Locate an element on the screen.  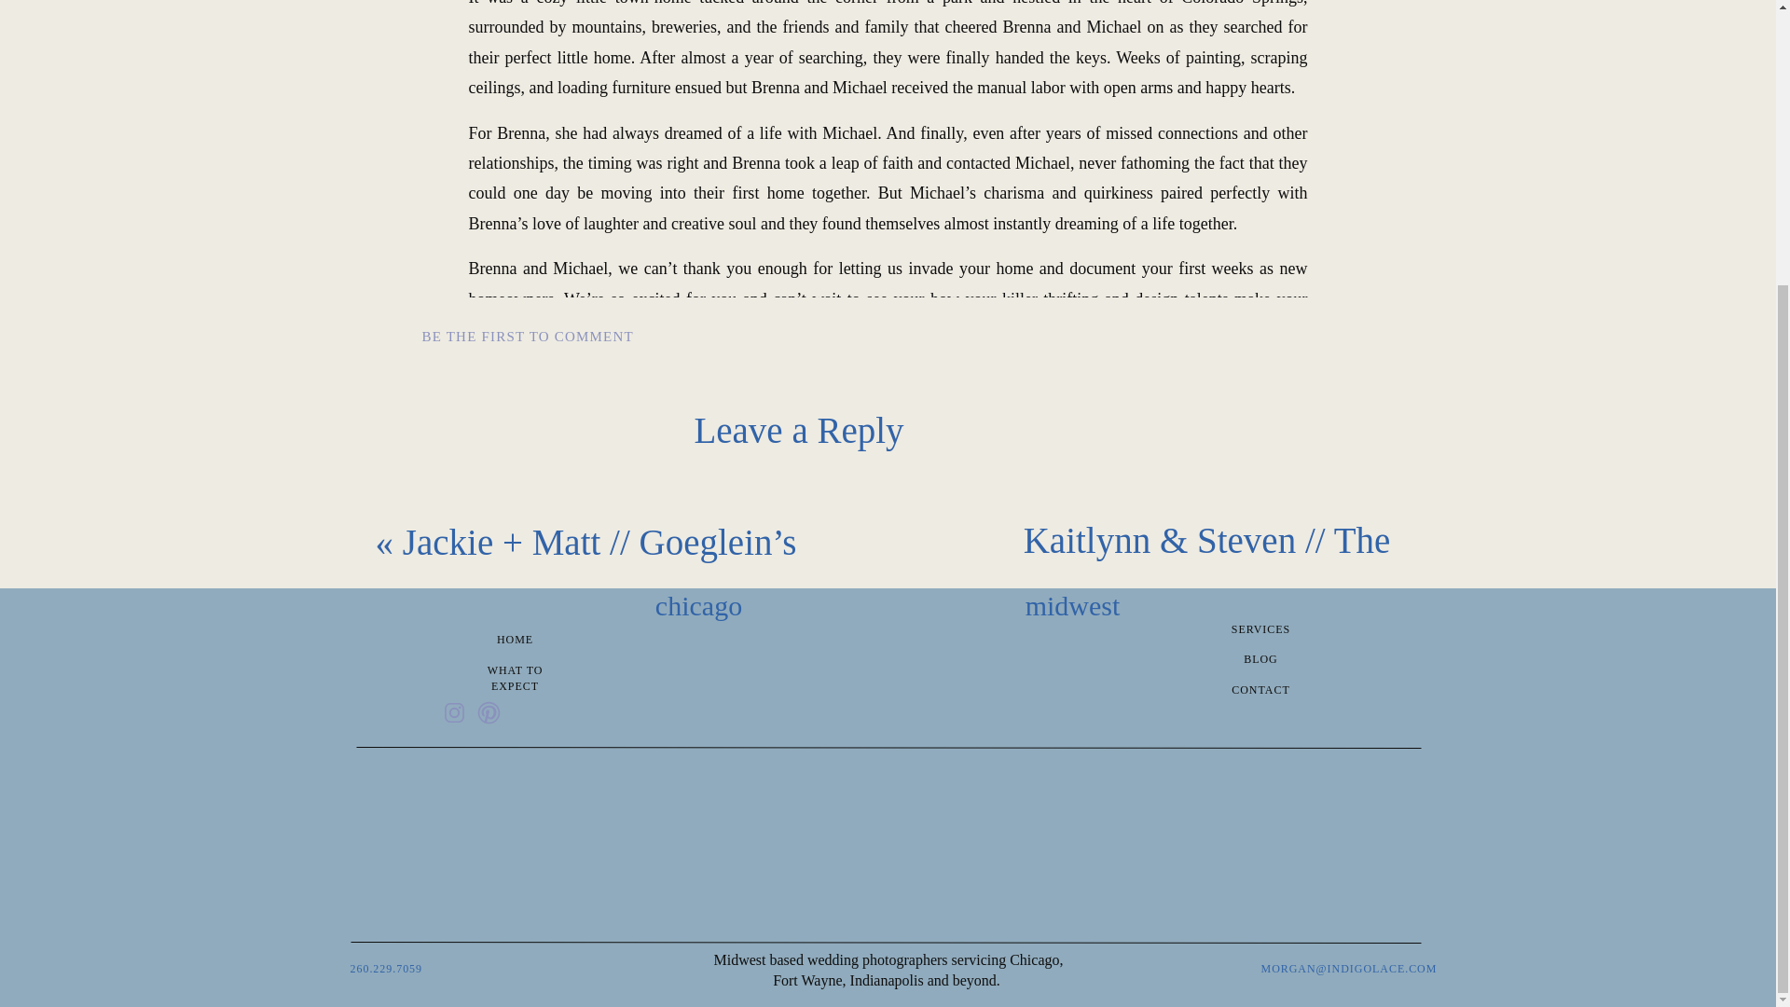
SERVICES is located at coordinates (1260, 631).